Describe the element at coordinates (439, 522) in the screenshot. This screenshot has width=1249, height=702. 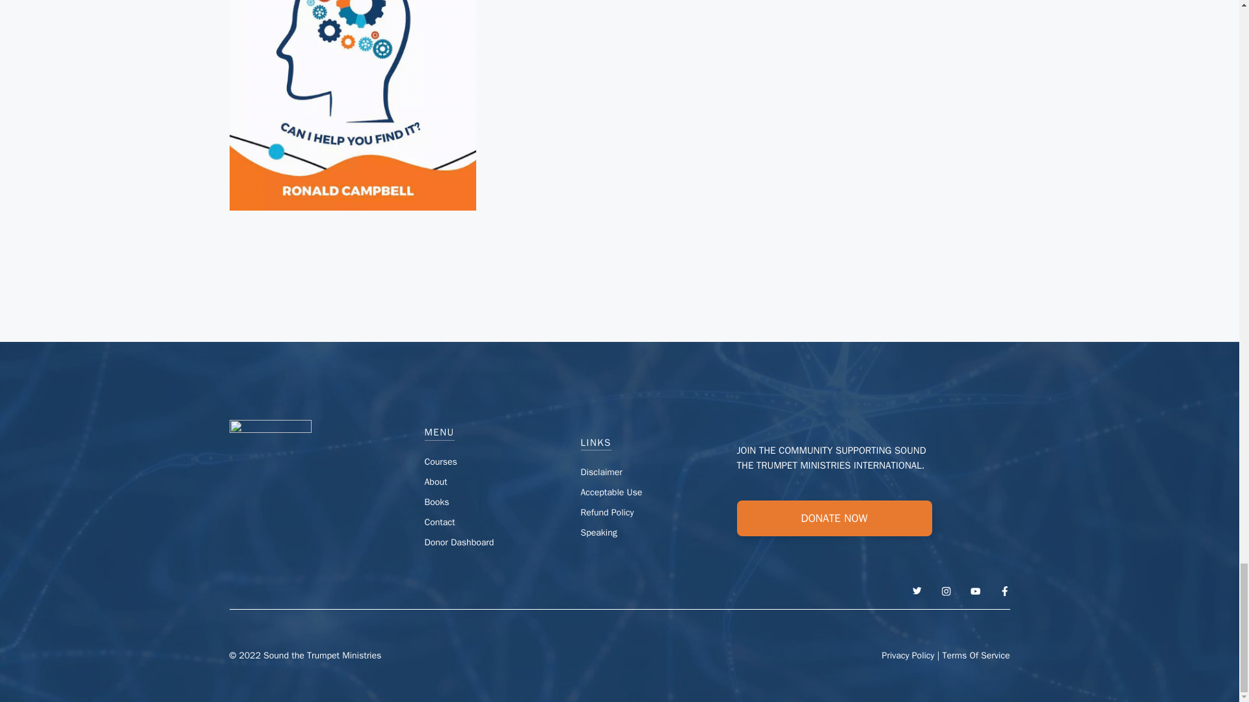
I see `Contact` at that location.